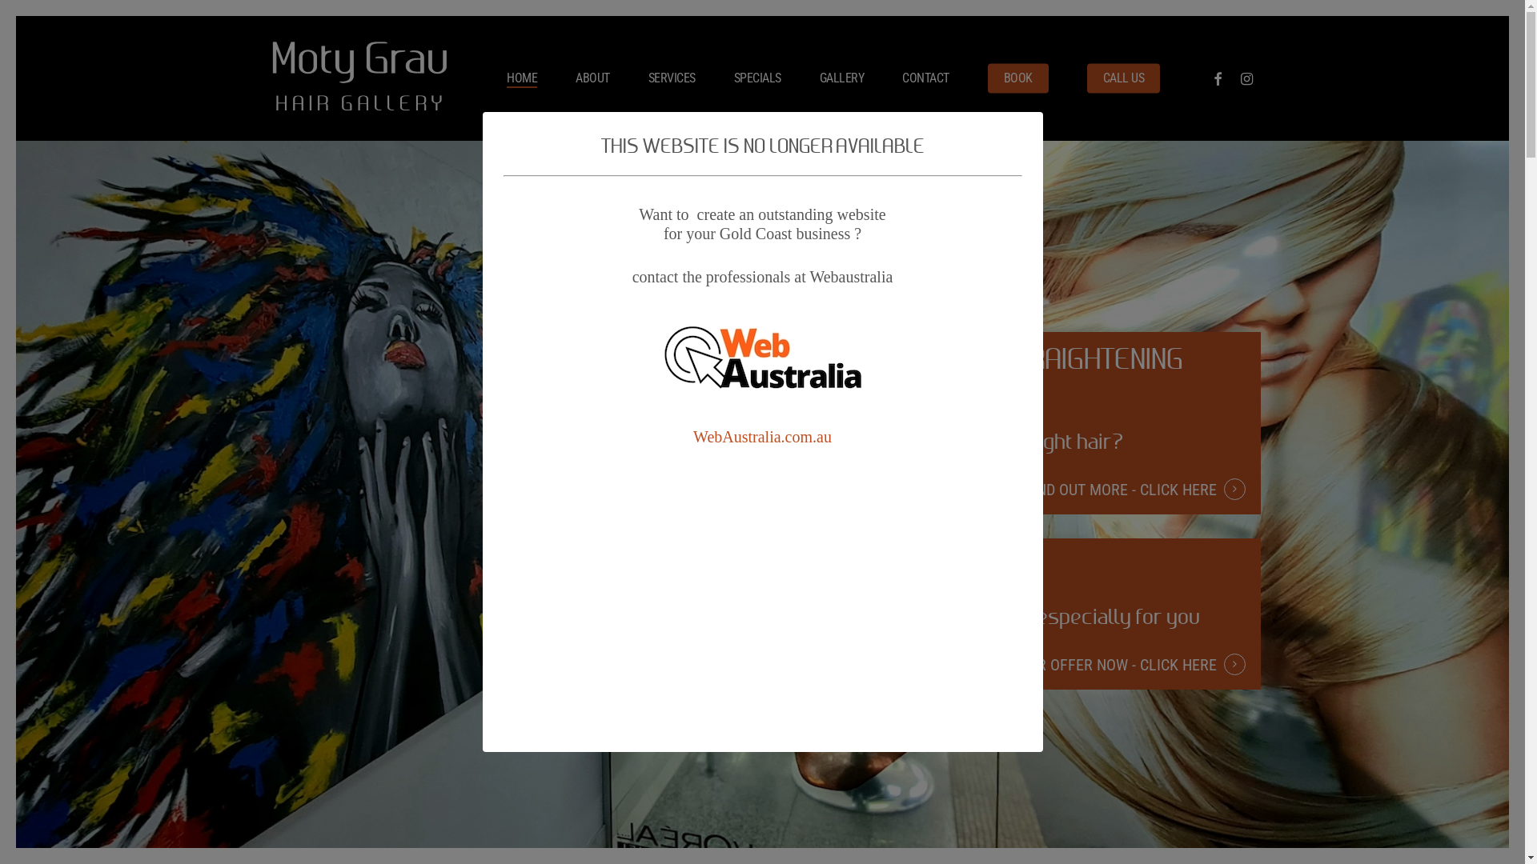  Describe the element at coordinates (1124, 78) in the screenshot. I see `CALL US` at that location.